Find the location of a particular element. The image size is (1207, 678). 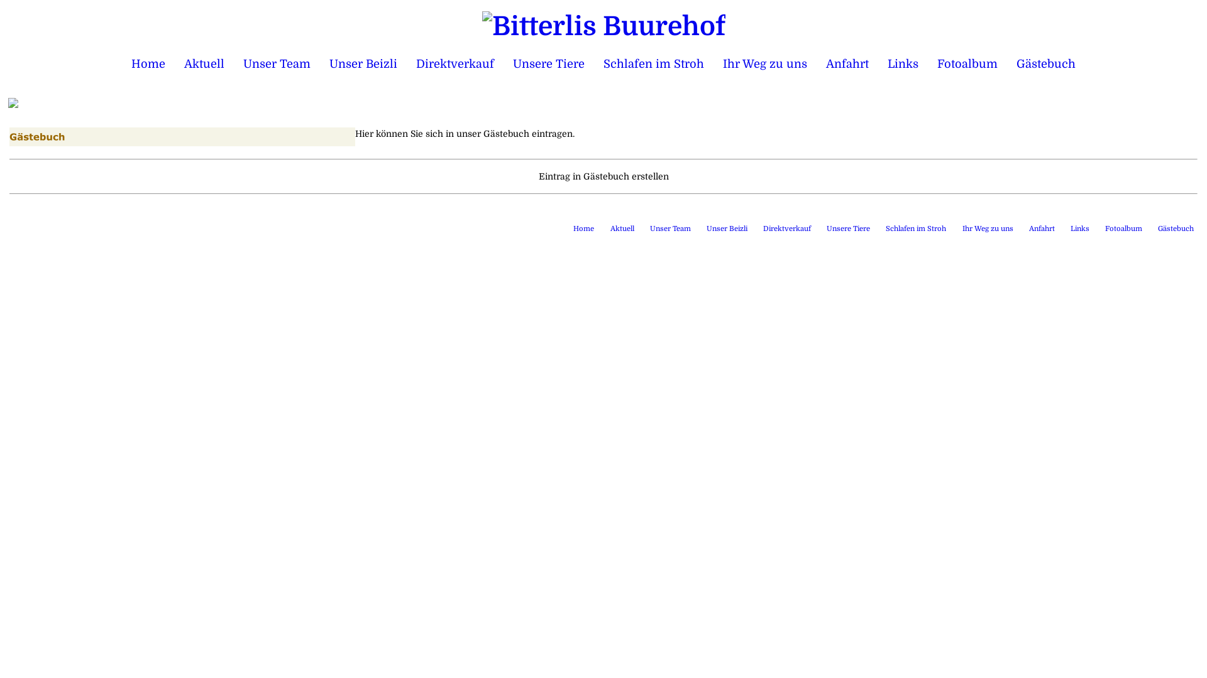

Home is located at coordinates (148, 64).